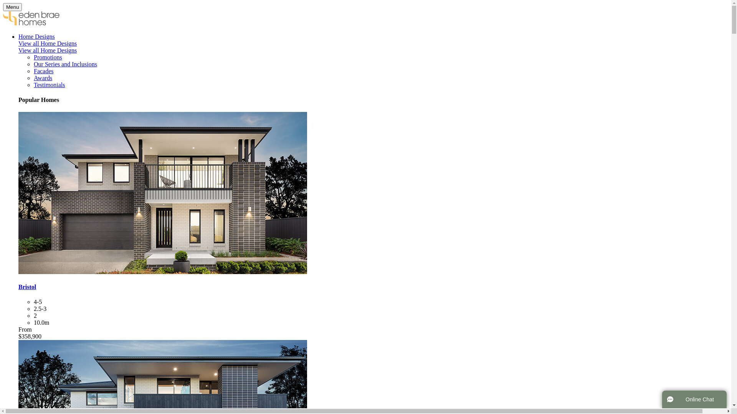 Image resolution: width=737 pixels, height=414 pixels. Describe the element at coordinates (48, 44) in the screenshot. I see `View all Home Designs` at that location.